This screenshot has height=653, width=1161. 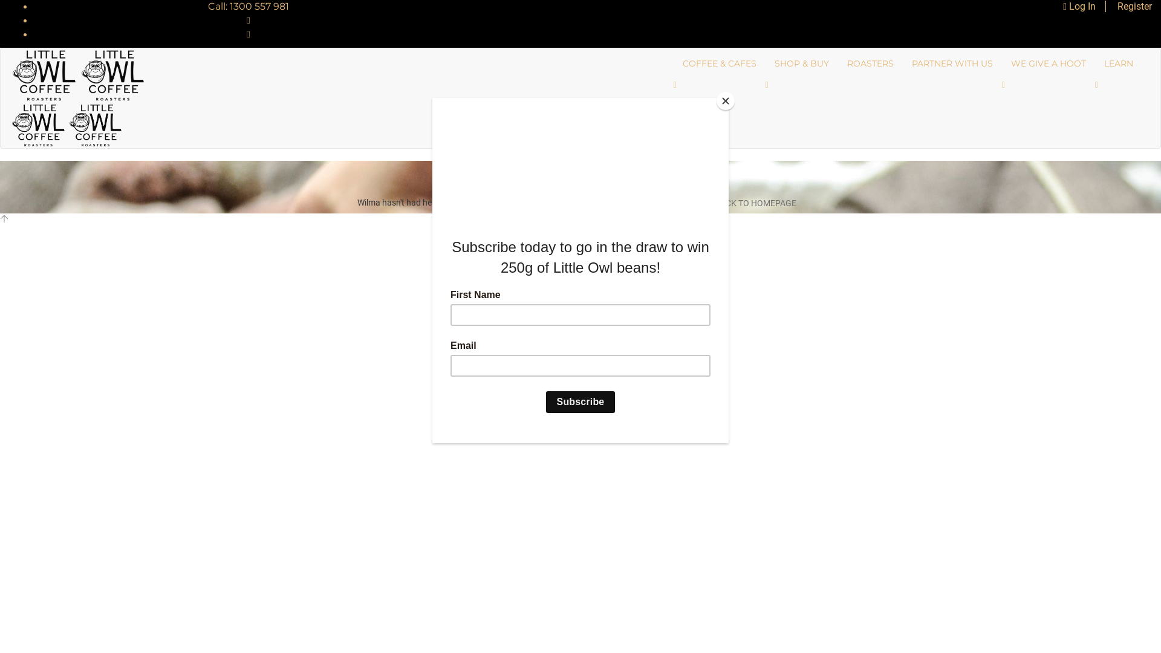 What do you see at coordinates (952, 63) in the screenshot?
I see `PARTNER WITH US` at bounding box center [952, 63].